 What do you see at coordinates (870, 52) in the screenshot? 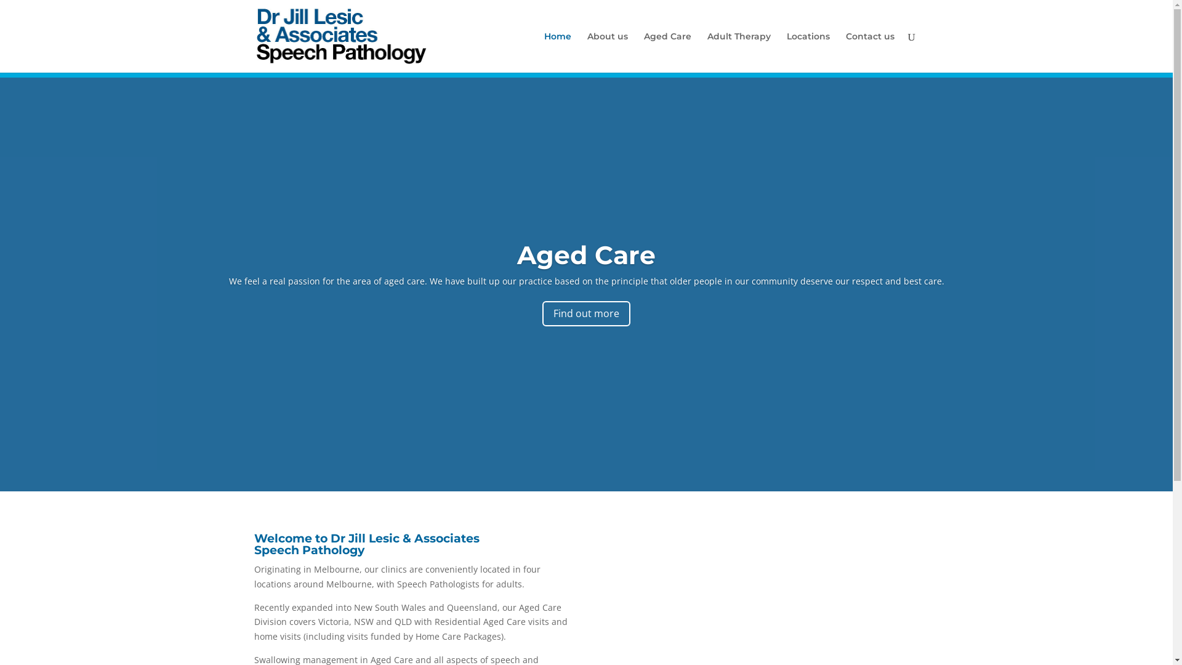
I see `Contact us` at bounding box center [870, 52].